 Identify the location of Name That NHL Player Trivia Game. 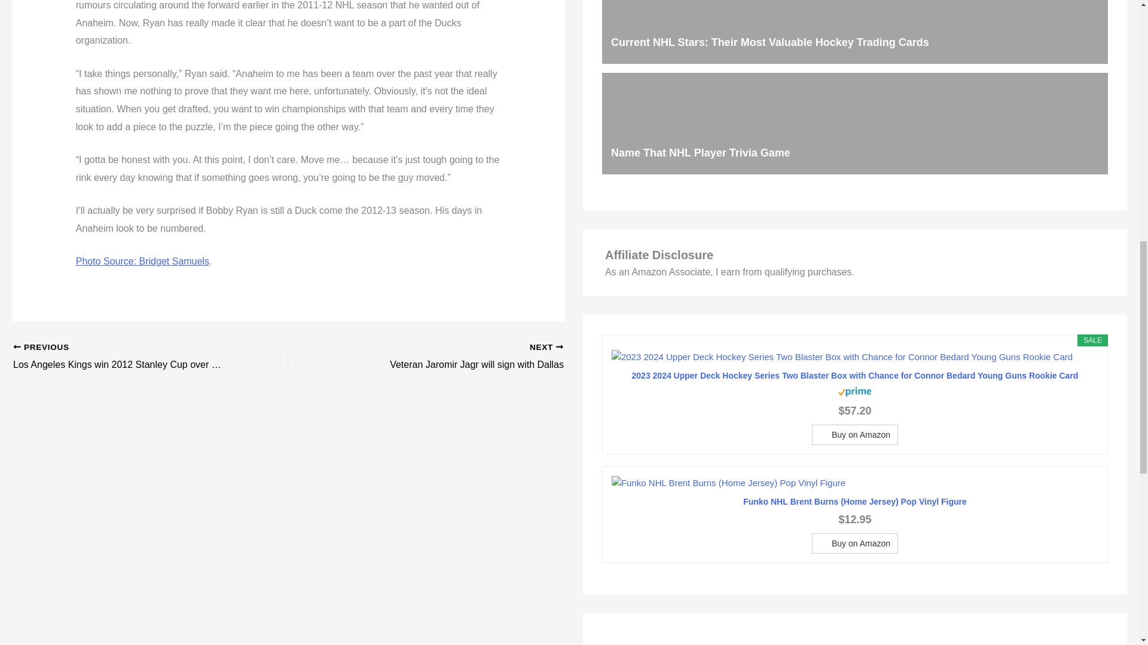
(453, 357).